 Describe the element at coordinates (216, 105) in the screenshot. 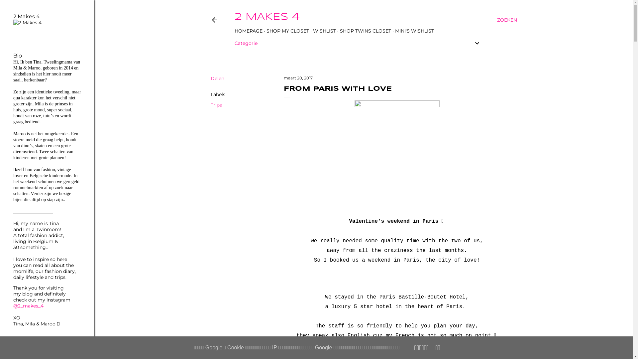

I see `Trips` at that location.